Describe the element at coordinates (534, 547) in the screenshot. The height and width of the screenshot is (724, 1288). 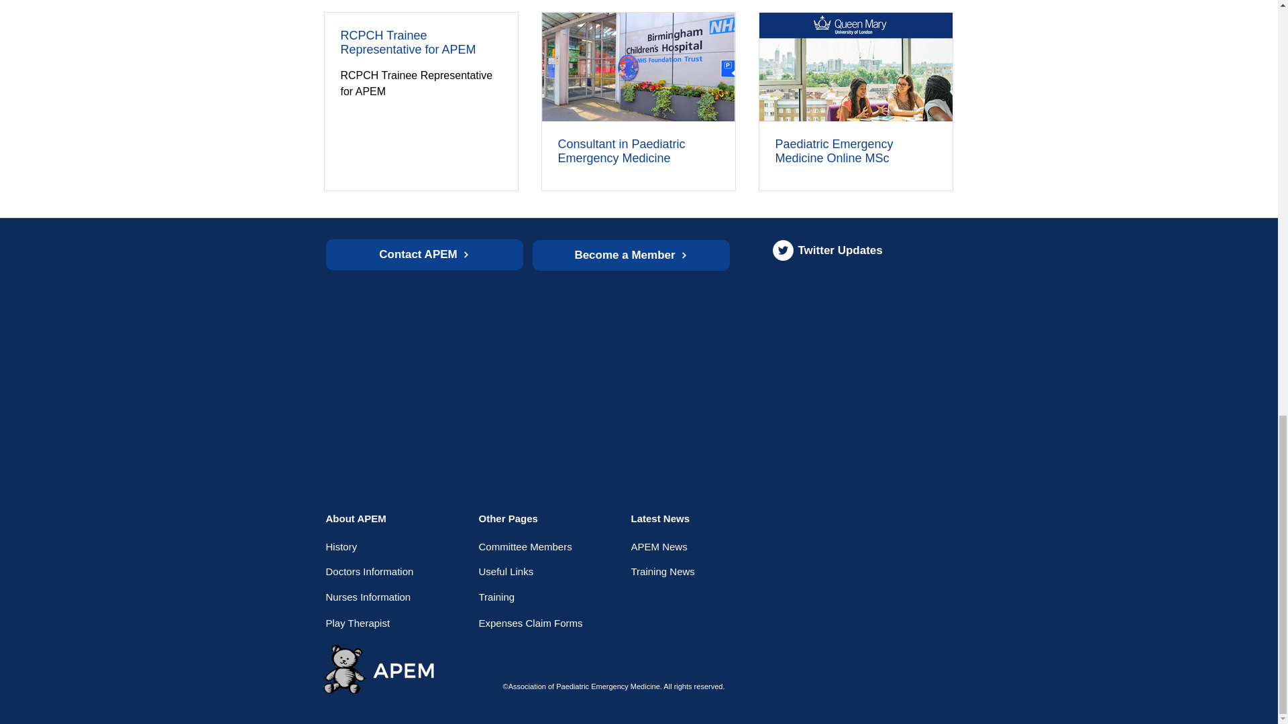
I see `Committee Members` at that location.